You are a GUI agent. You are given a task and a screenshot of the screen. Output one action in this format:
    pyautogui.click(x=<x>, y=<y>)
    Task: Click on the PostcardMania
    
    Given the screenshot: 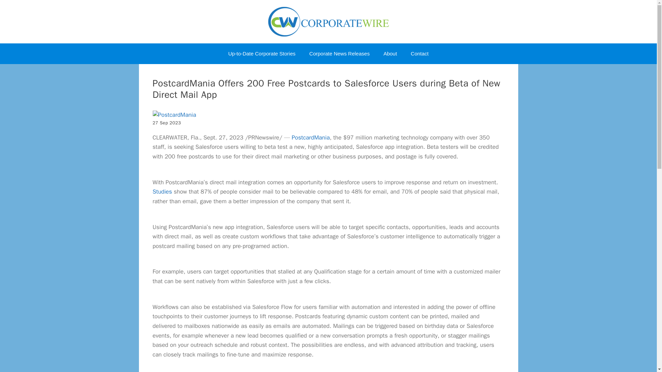 What is the action you would take?
    pyautogui.click(x=311, y=137)
    